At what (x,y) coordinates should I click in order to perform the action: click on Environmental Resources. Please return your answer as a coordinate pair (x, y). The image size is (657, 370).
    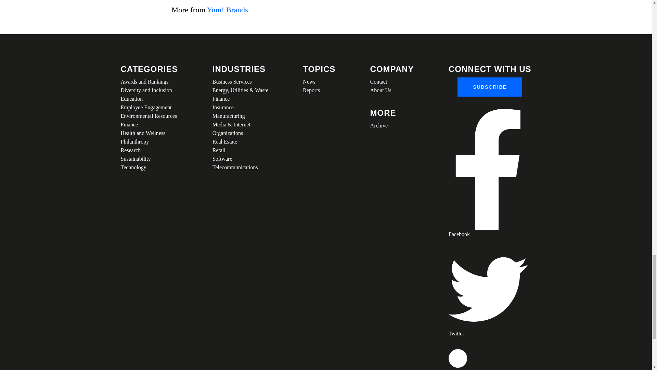
    Looking at the image, I should click on (149, 116).